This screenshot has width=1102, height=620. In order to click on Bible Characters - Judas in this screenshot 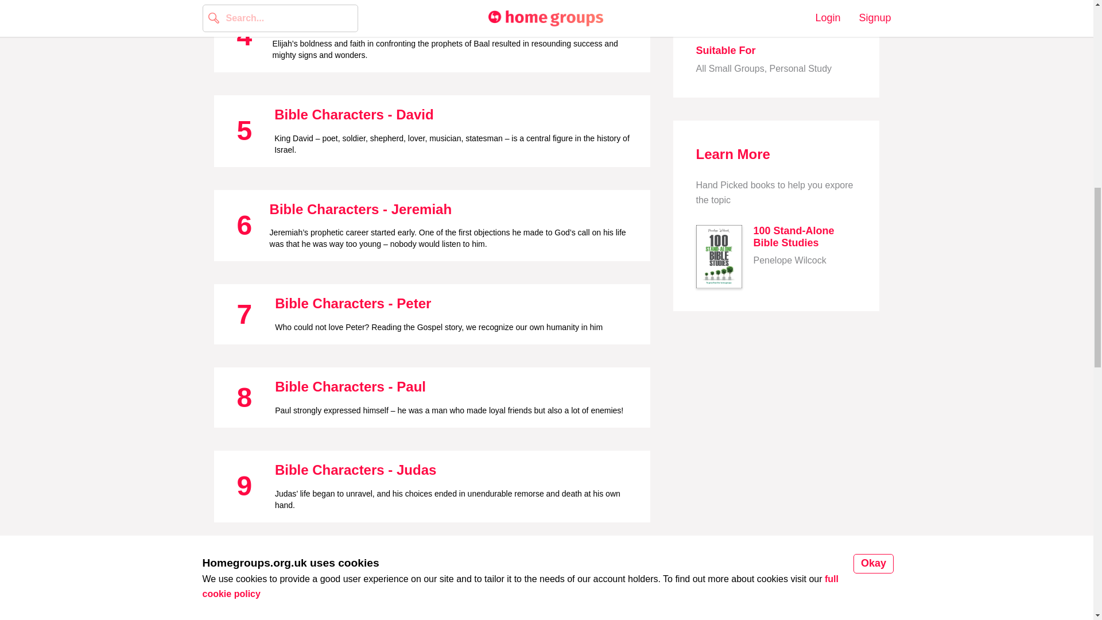, I will do `click(355, 470)`.